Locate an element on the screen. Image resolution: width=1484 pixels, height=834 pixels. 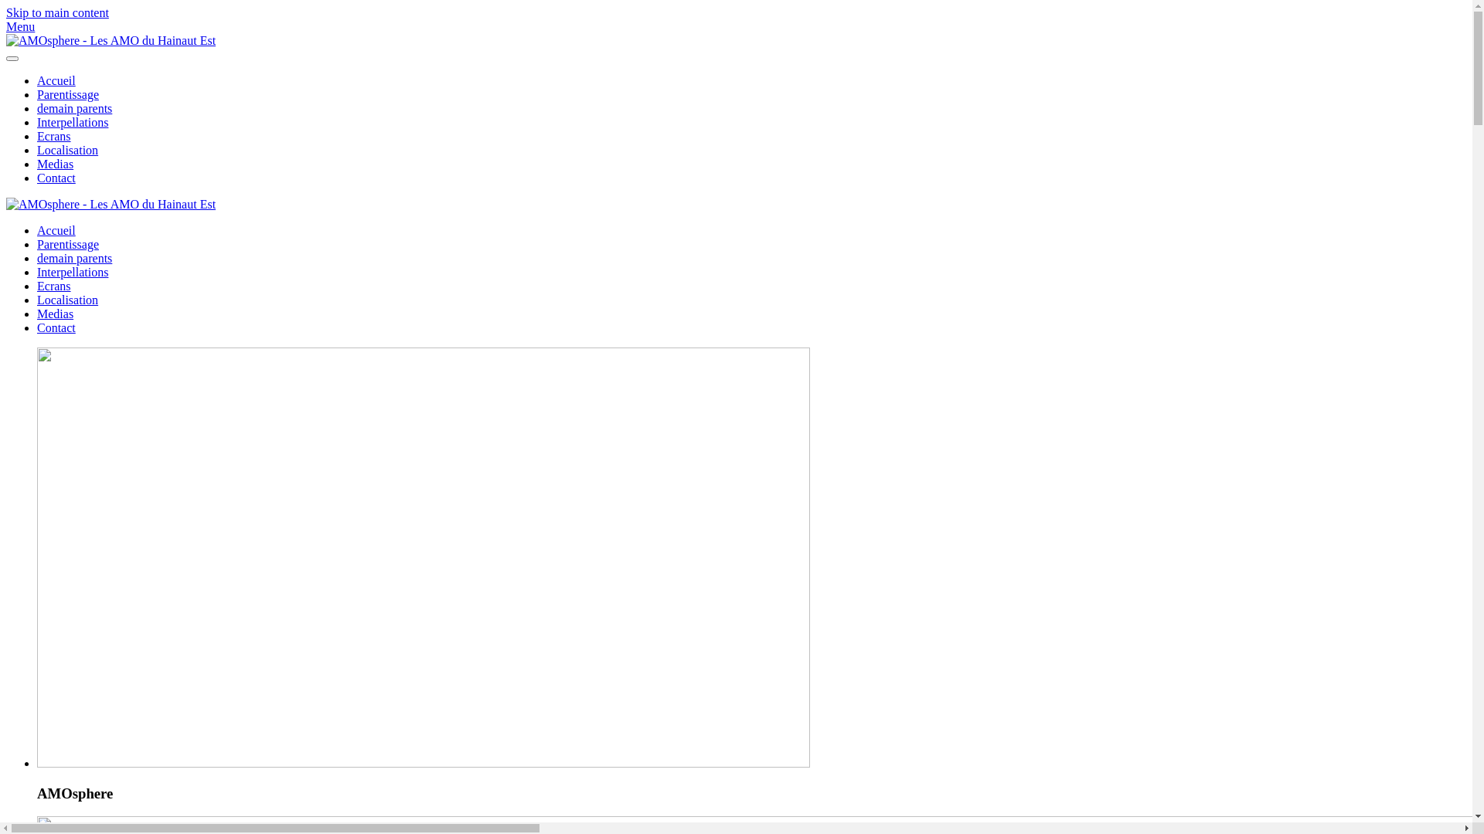
Parentissage is located at coordinates (68, 94).